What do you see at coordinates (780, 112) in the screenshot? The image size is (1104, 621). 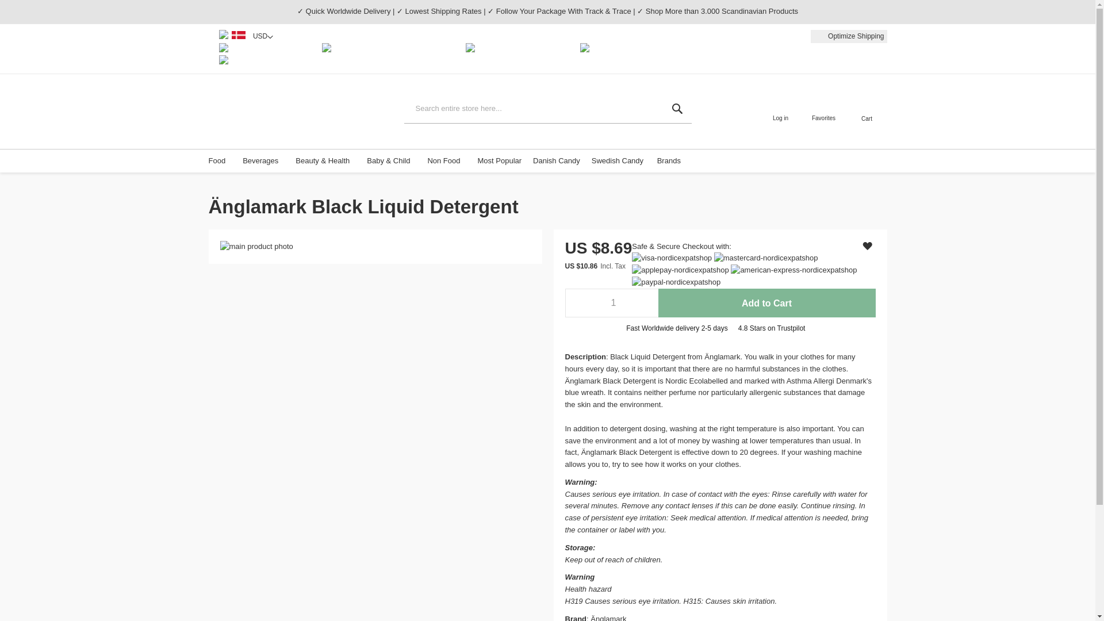 I see `Log in` at bounding box center [780, 112].